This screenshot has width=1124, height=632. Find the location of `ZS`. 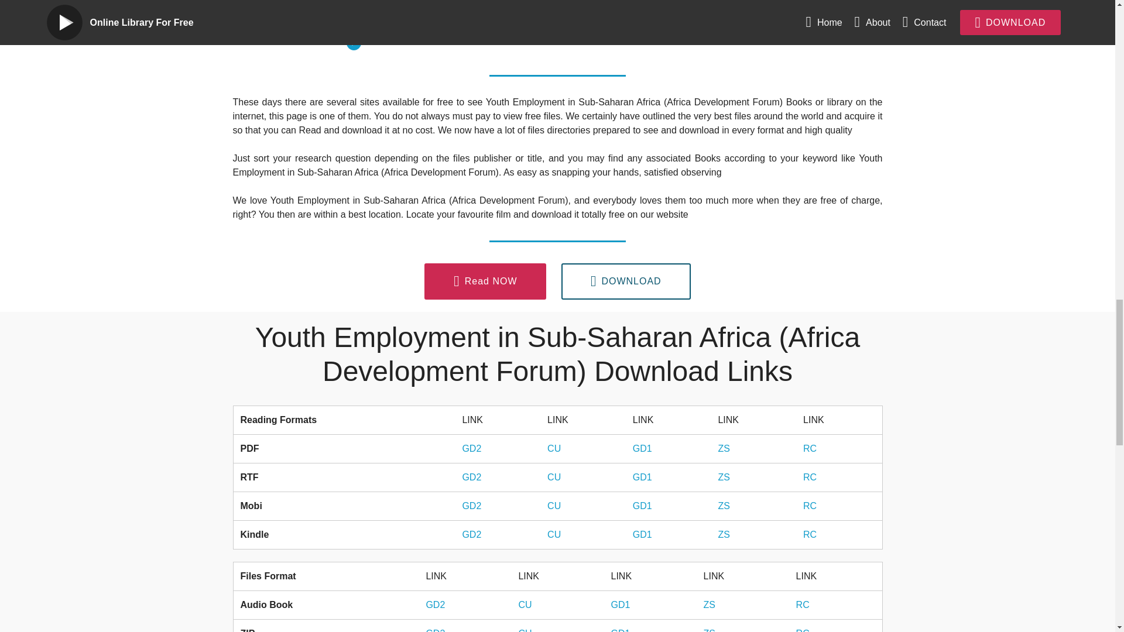

ZS is located at coordinates (724, 448).